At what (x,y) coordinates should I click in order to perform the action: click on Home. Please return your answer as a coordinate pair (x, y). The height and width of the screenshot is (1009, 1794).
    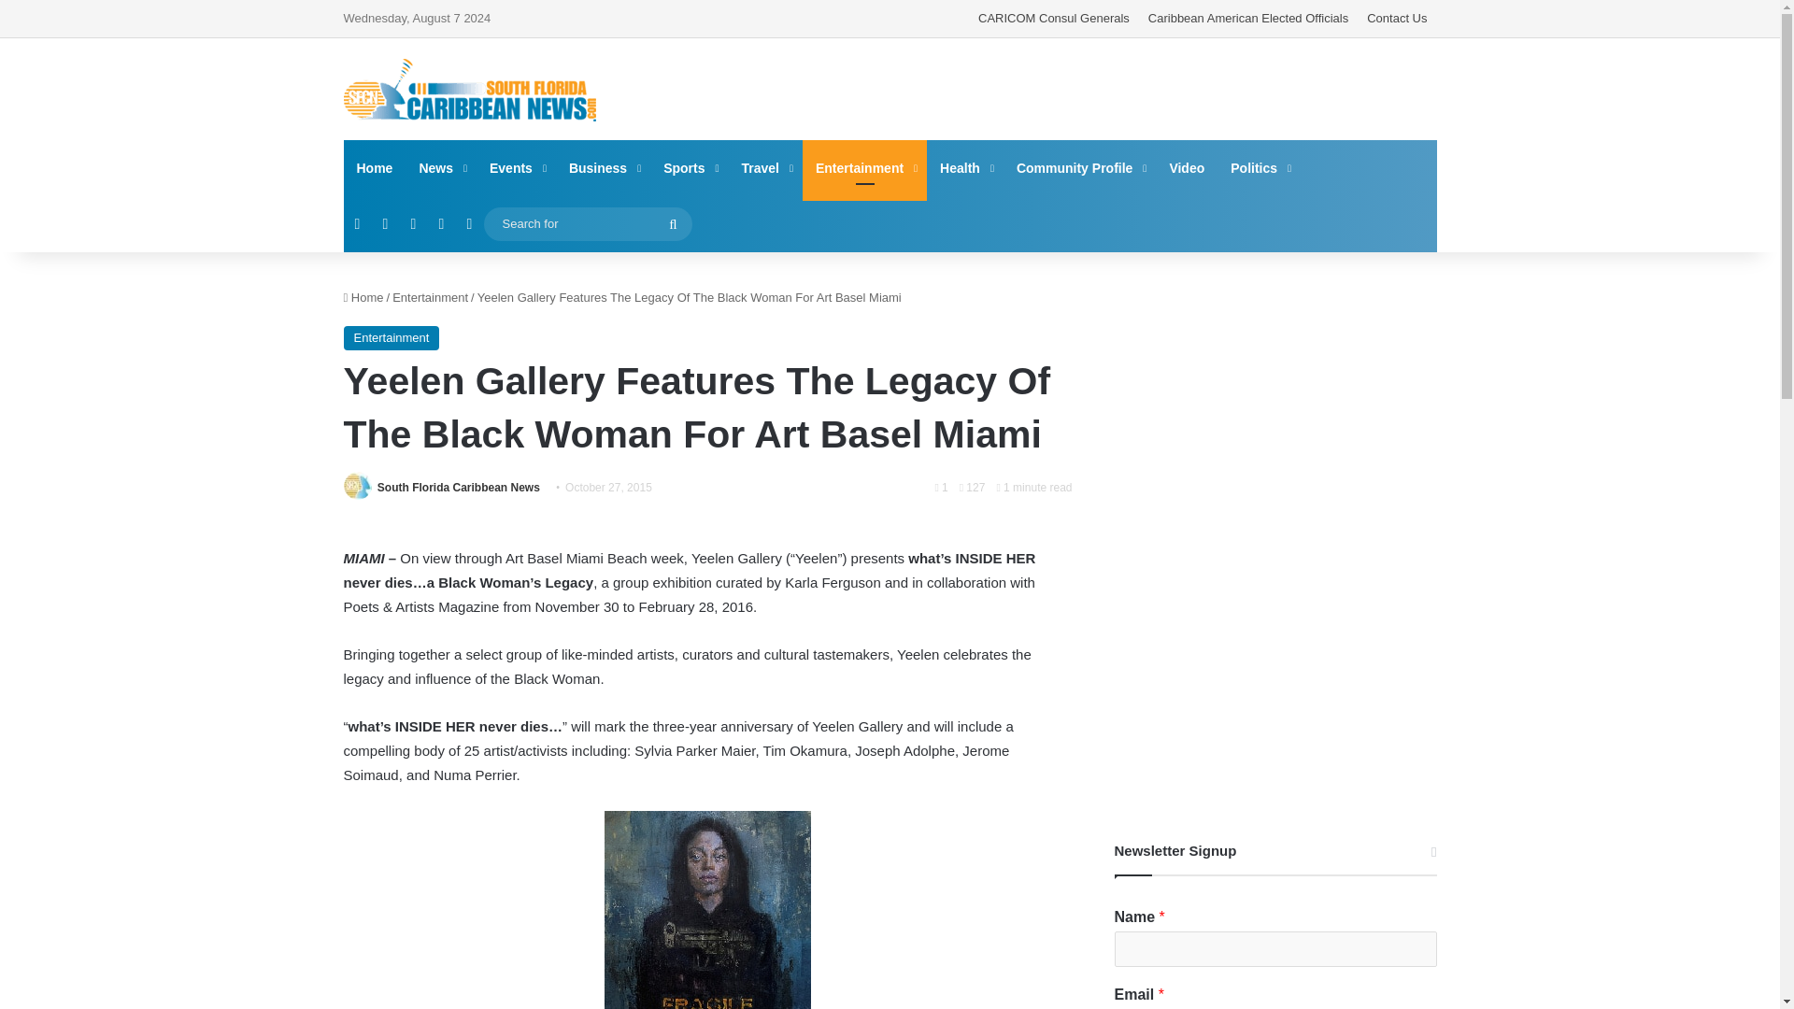
    Looking at the image, I should click on (363, 297).